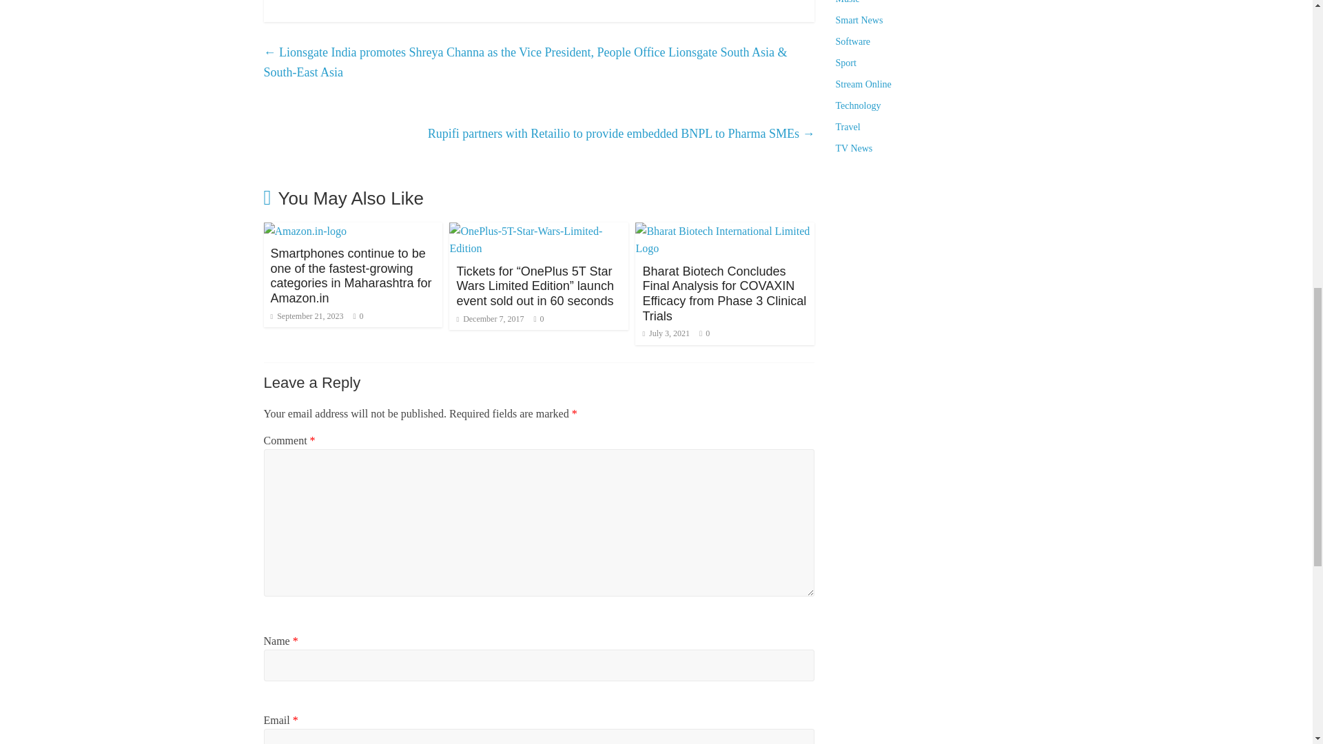 This screenshot has width=1323, height=744. I want to click on July 3, 2021, so click(666, 333).